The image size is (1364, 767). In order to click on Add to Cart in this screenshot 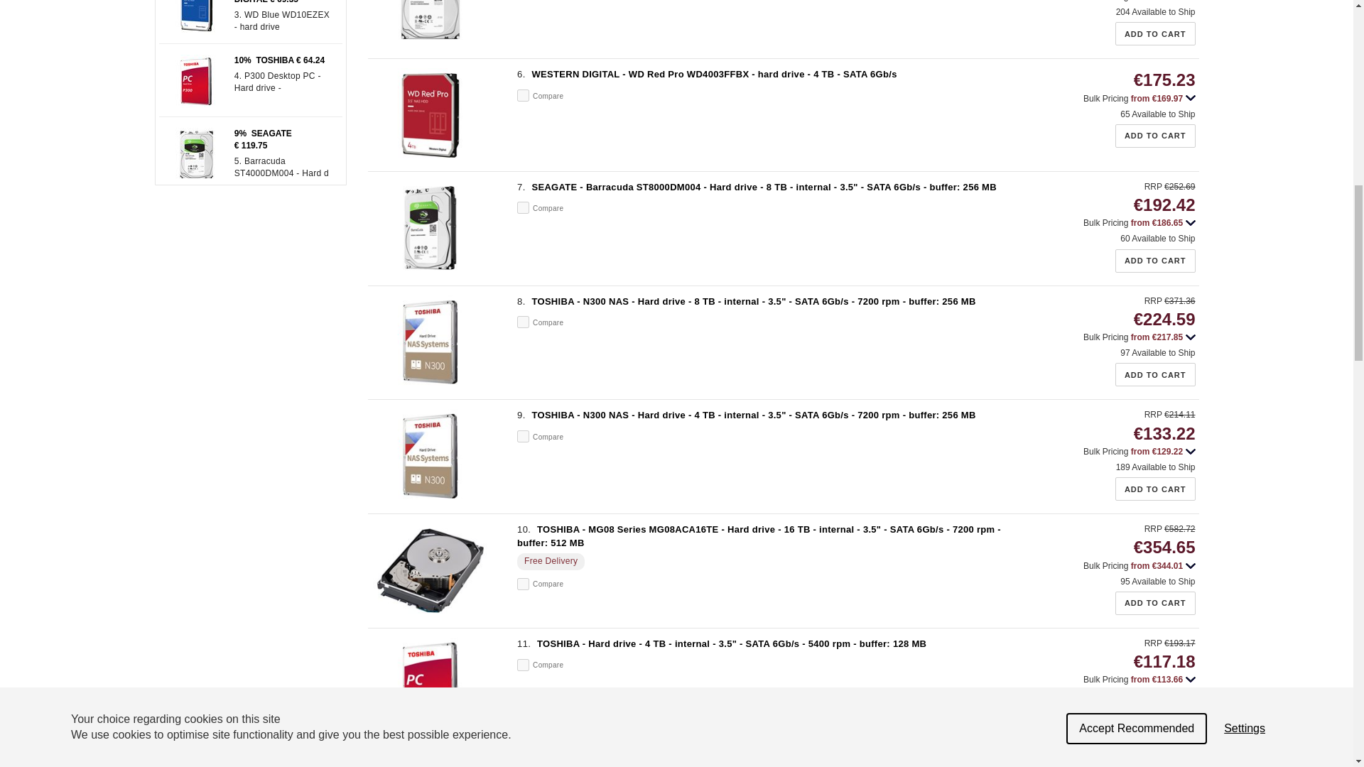, I will do `click(1155, 374)`.